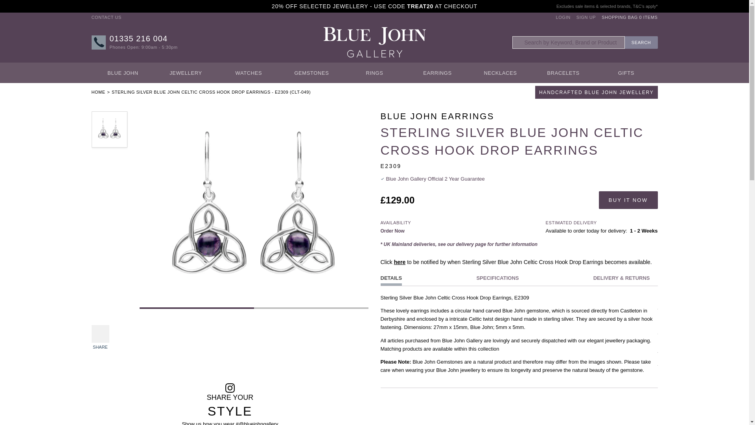 This screenshot has height=425, width=755. I want to click on Back to homepage, so click(586, 17).